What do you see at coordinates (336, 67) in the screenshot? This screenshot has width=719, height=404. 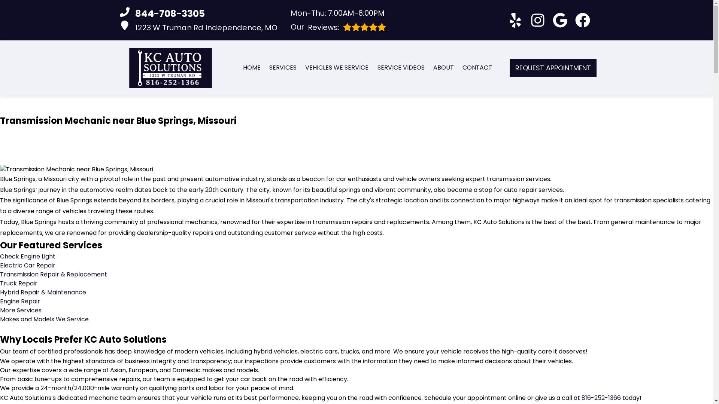 I see `Facebook URL` at bounding box center [336, 67].